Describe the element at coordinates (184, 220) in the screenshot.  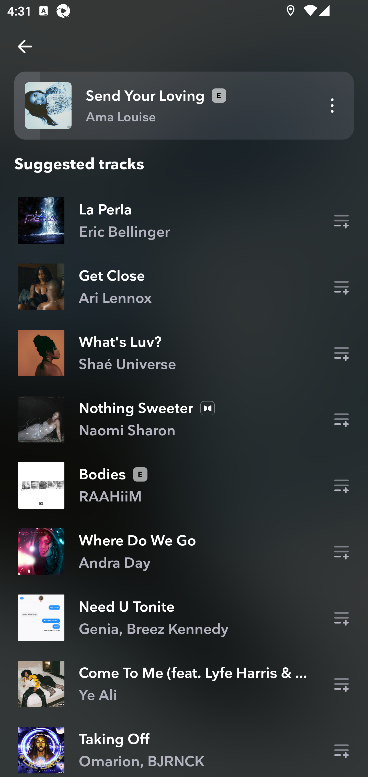
I see `La Perla Eric Bellinger` at that location.